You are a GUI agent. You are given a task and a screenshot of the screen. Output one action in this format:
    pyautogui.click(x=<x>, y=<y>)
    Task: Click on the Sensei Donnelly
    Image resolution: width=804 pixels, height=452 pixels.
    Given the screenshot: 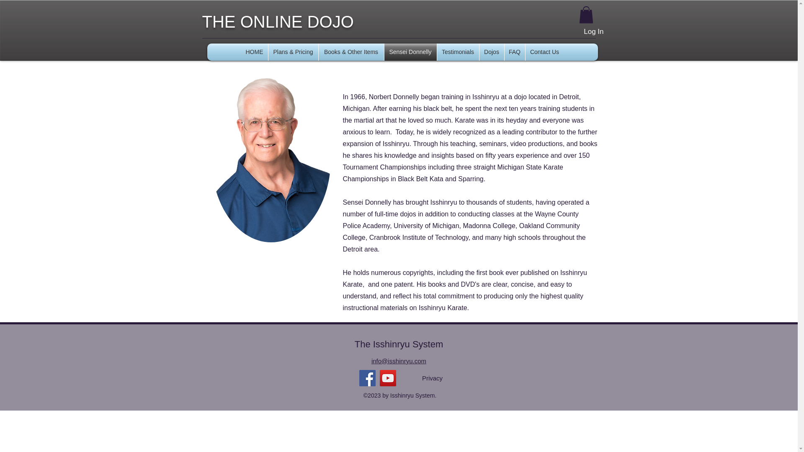 What is the action you would take?
    pyautogui.click(x=410, y=52)
    